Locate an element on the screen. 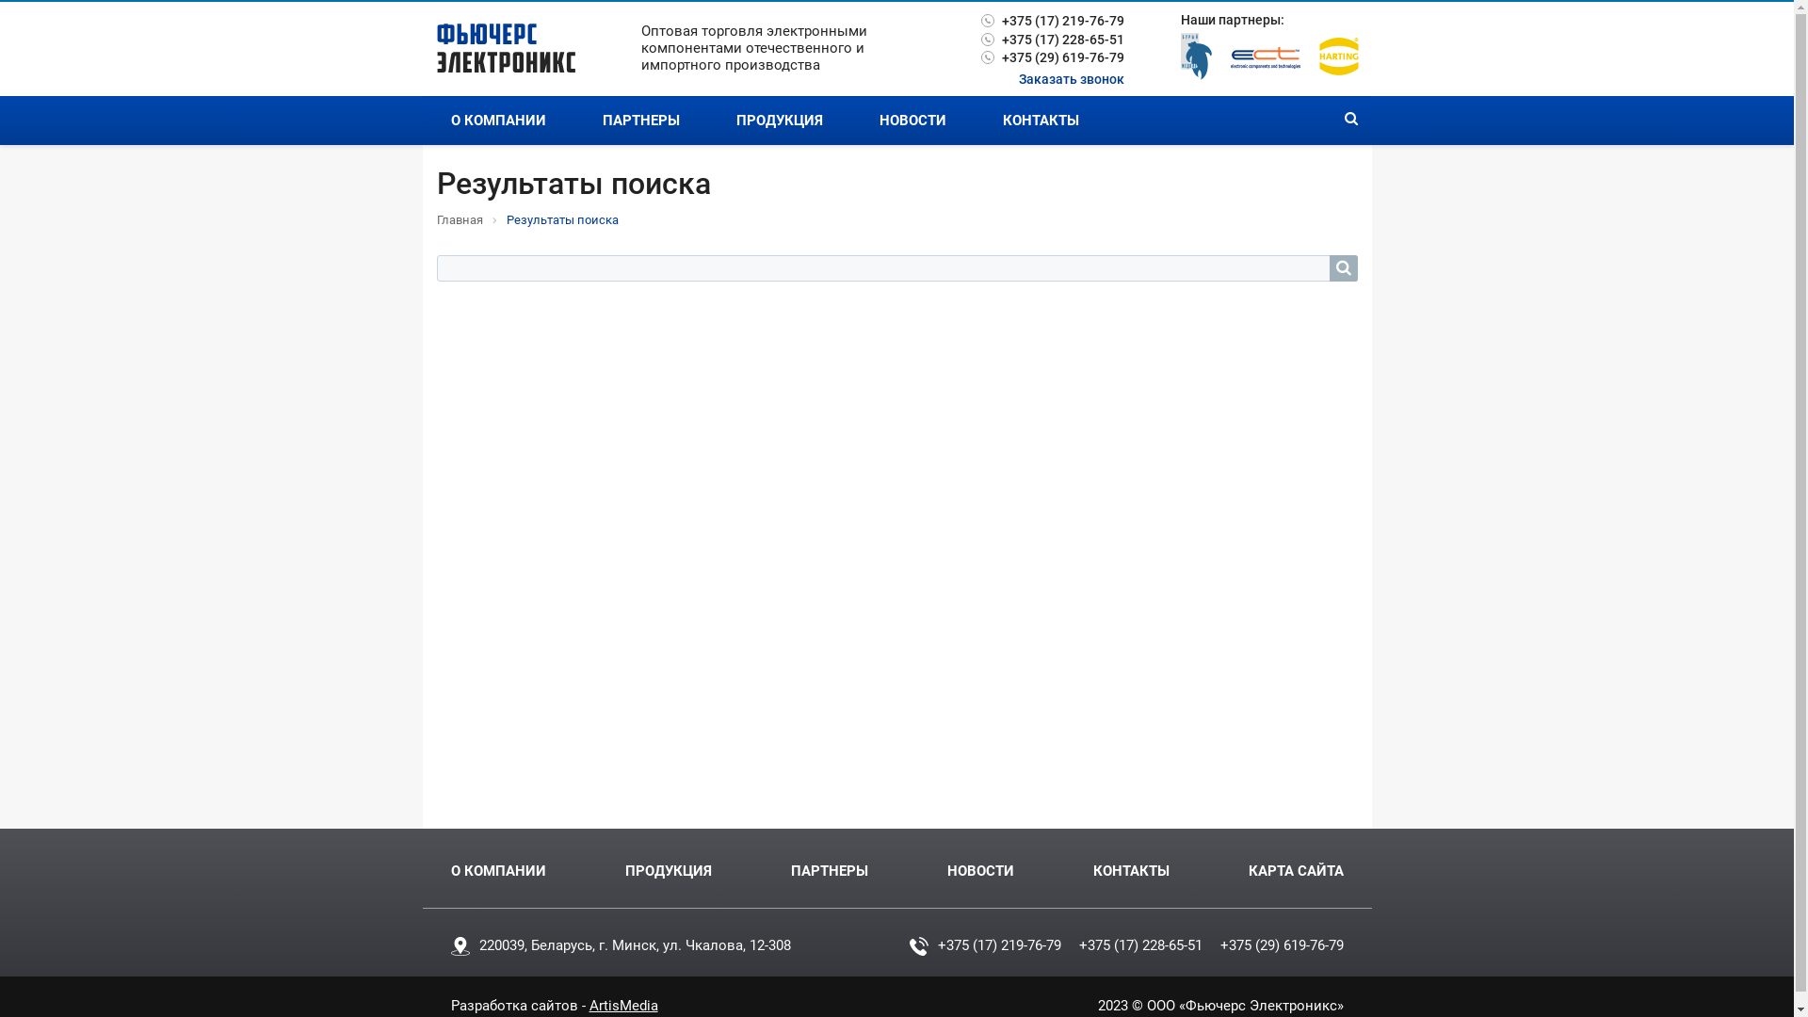 The height and width of the screenshot is (1017, 1808). +375 (29) 619-76-79 is located at coordinates (1053, 58).